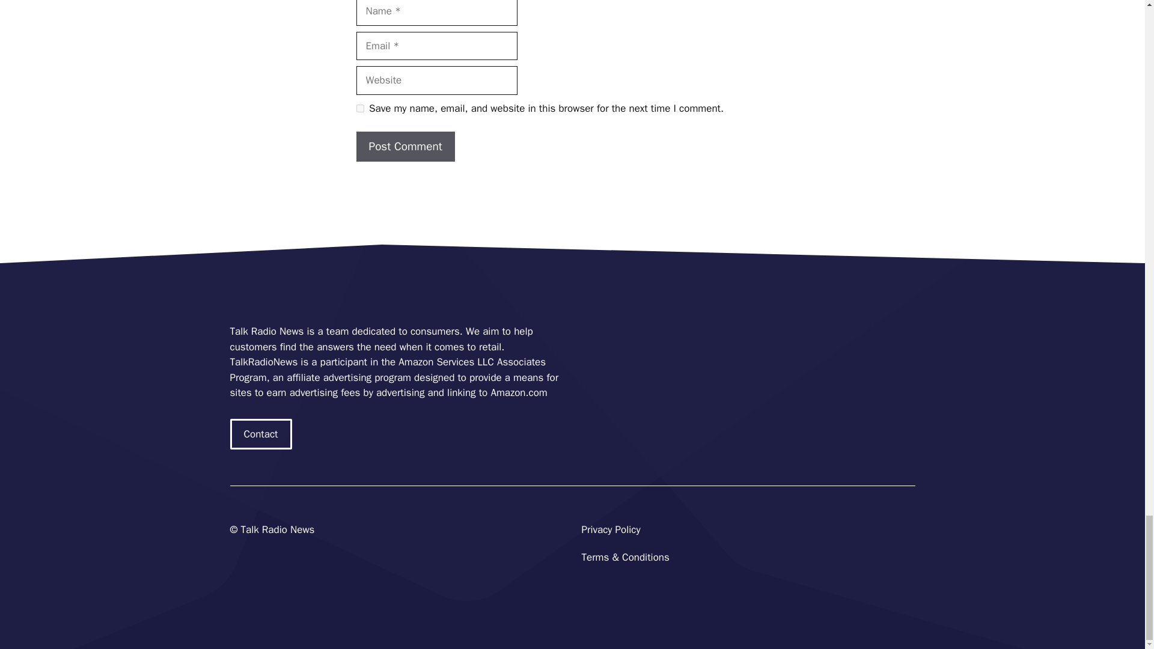 This screenshot has width=1154, height=649. Describe the element at coordinates (405, 147) in the screenshot. I see `Post Comment` at that location.